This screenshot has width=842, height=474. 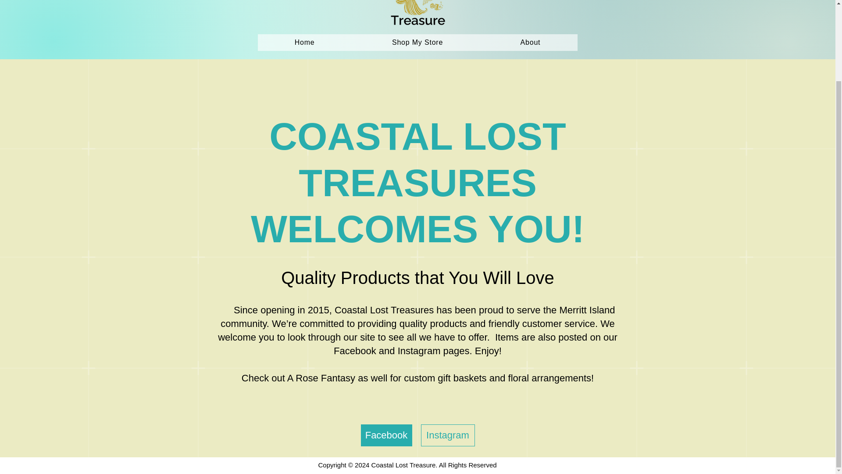 What do you see at coordinates (530, 42) in the screenshot?
I see `About` at bounding box center [530, 42].